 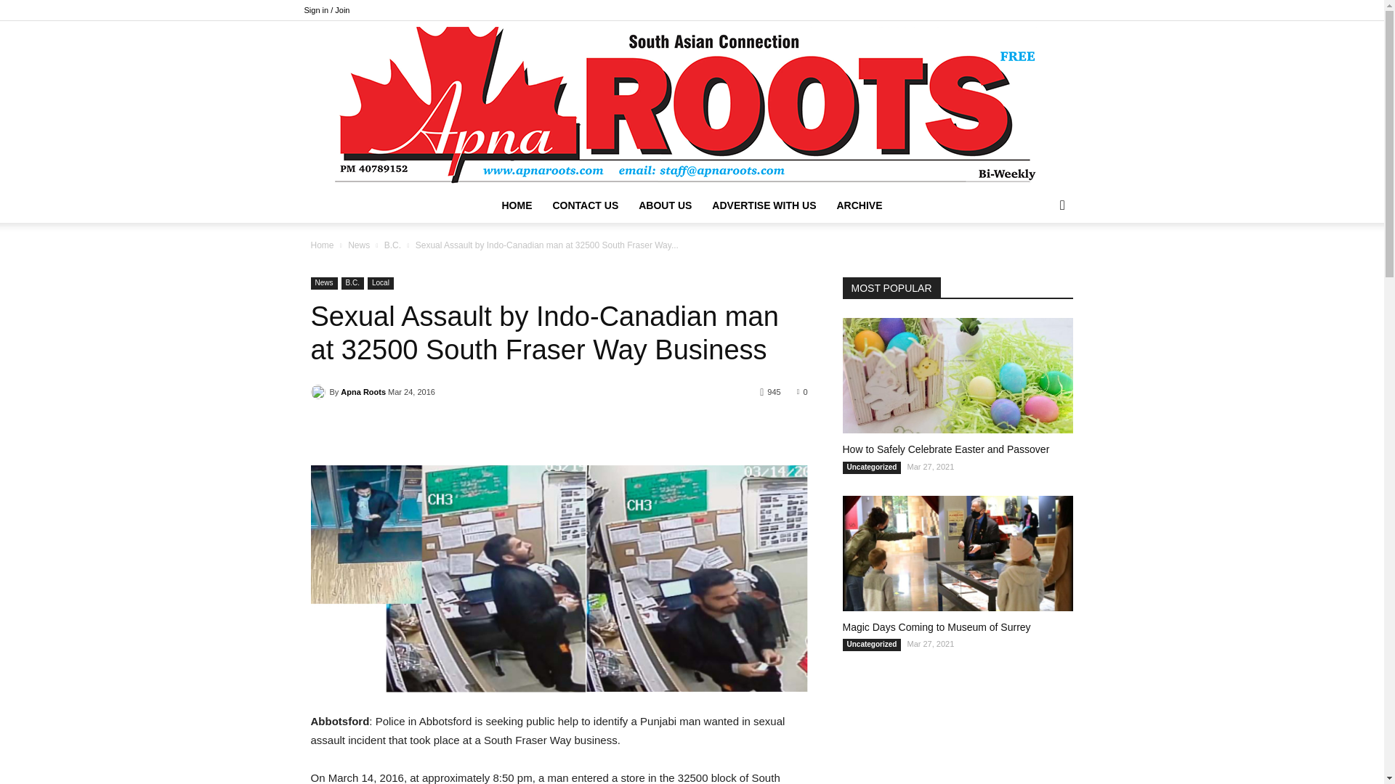 I want to click on B.C., so click(x=392, y=245).